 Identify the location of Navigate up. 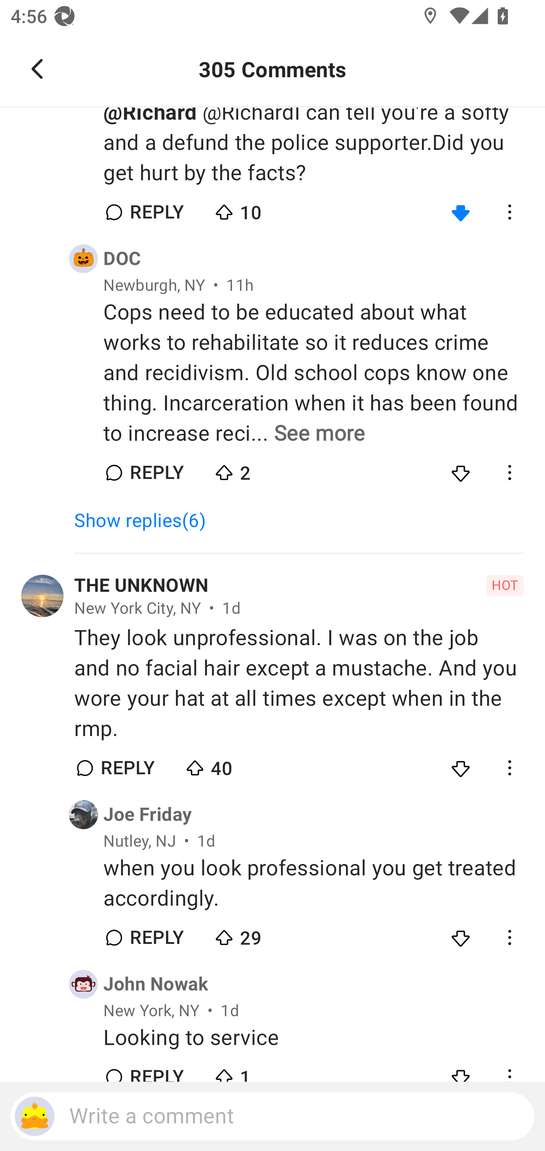
(37, 69).